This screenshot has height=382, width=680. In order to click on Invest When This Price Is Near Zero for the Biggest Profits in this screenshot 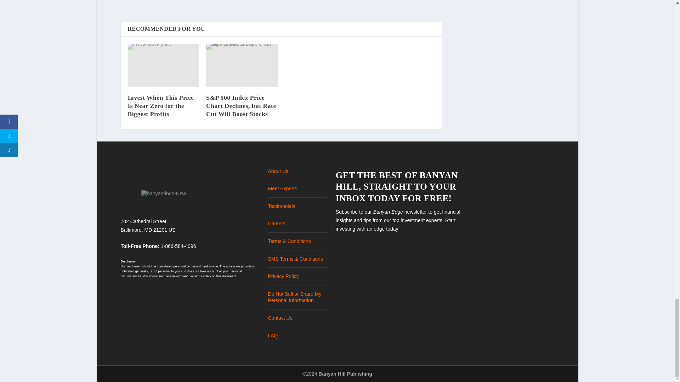, I will do `click(163, 65)`.